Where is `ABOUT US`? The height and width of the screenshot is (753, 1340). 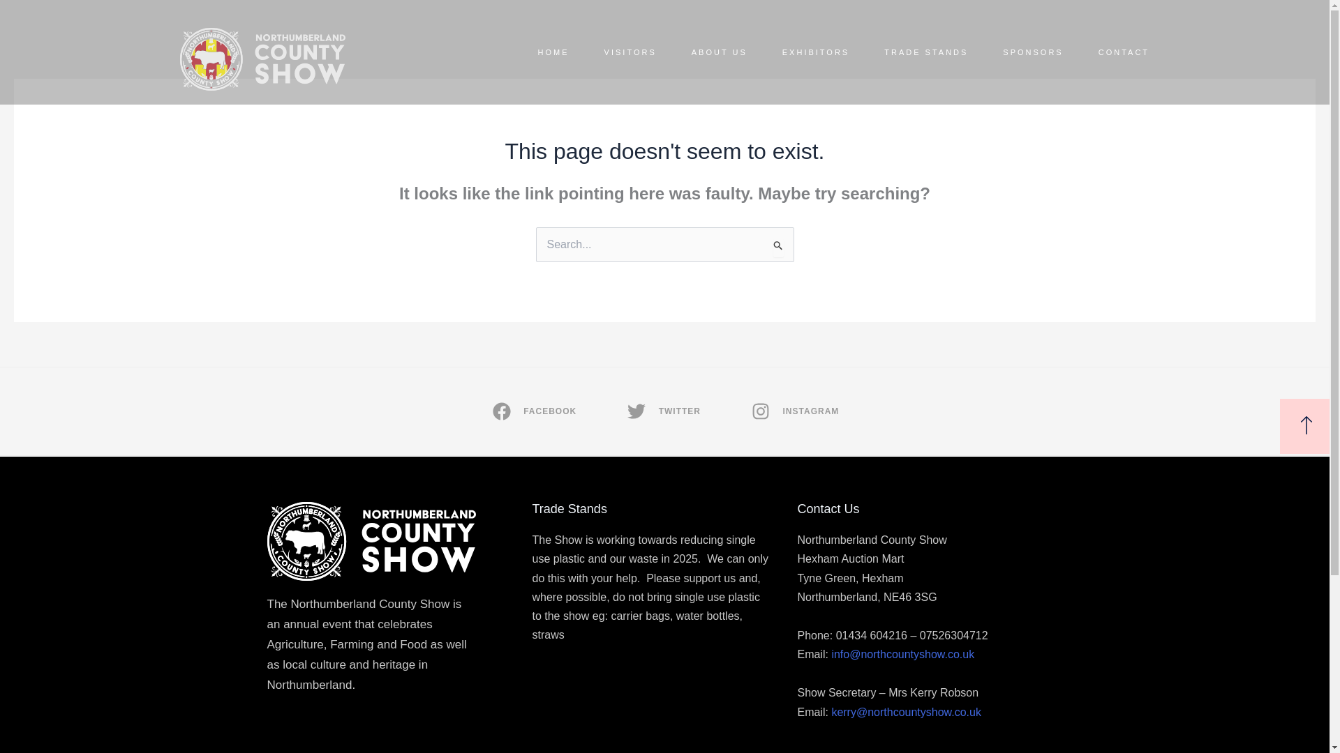 ABOUT US is located at coordinates (719, 52).